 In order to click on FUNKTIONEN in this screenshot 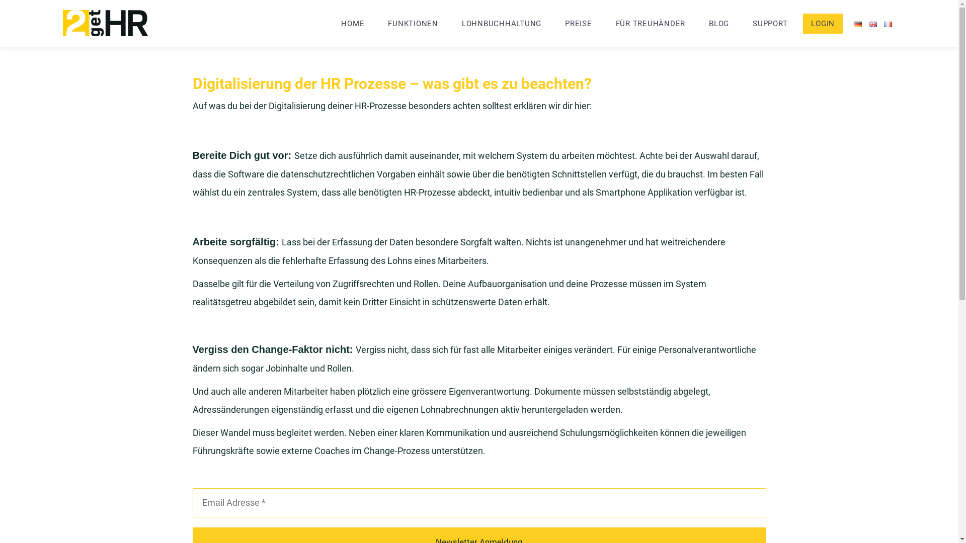, I will do `click(413, 24)`.